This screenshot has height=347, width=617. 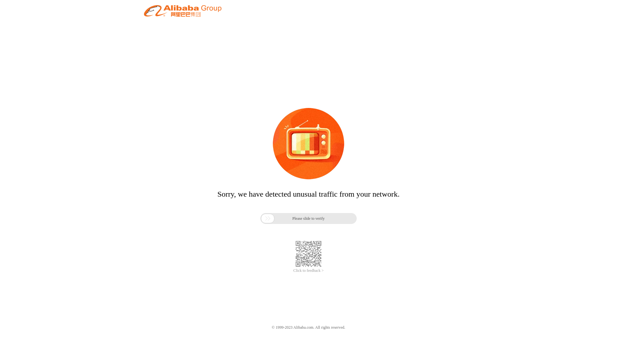 What do you see at coordinates (308, 271) in the screenshot?
I see `Click to feedback >` at bounding box center [308, 271].